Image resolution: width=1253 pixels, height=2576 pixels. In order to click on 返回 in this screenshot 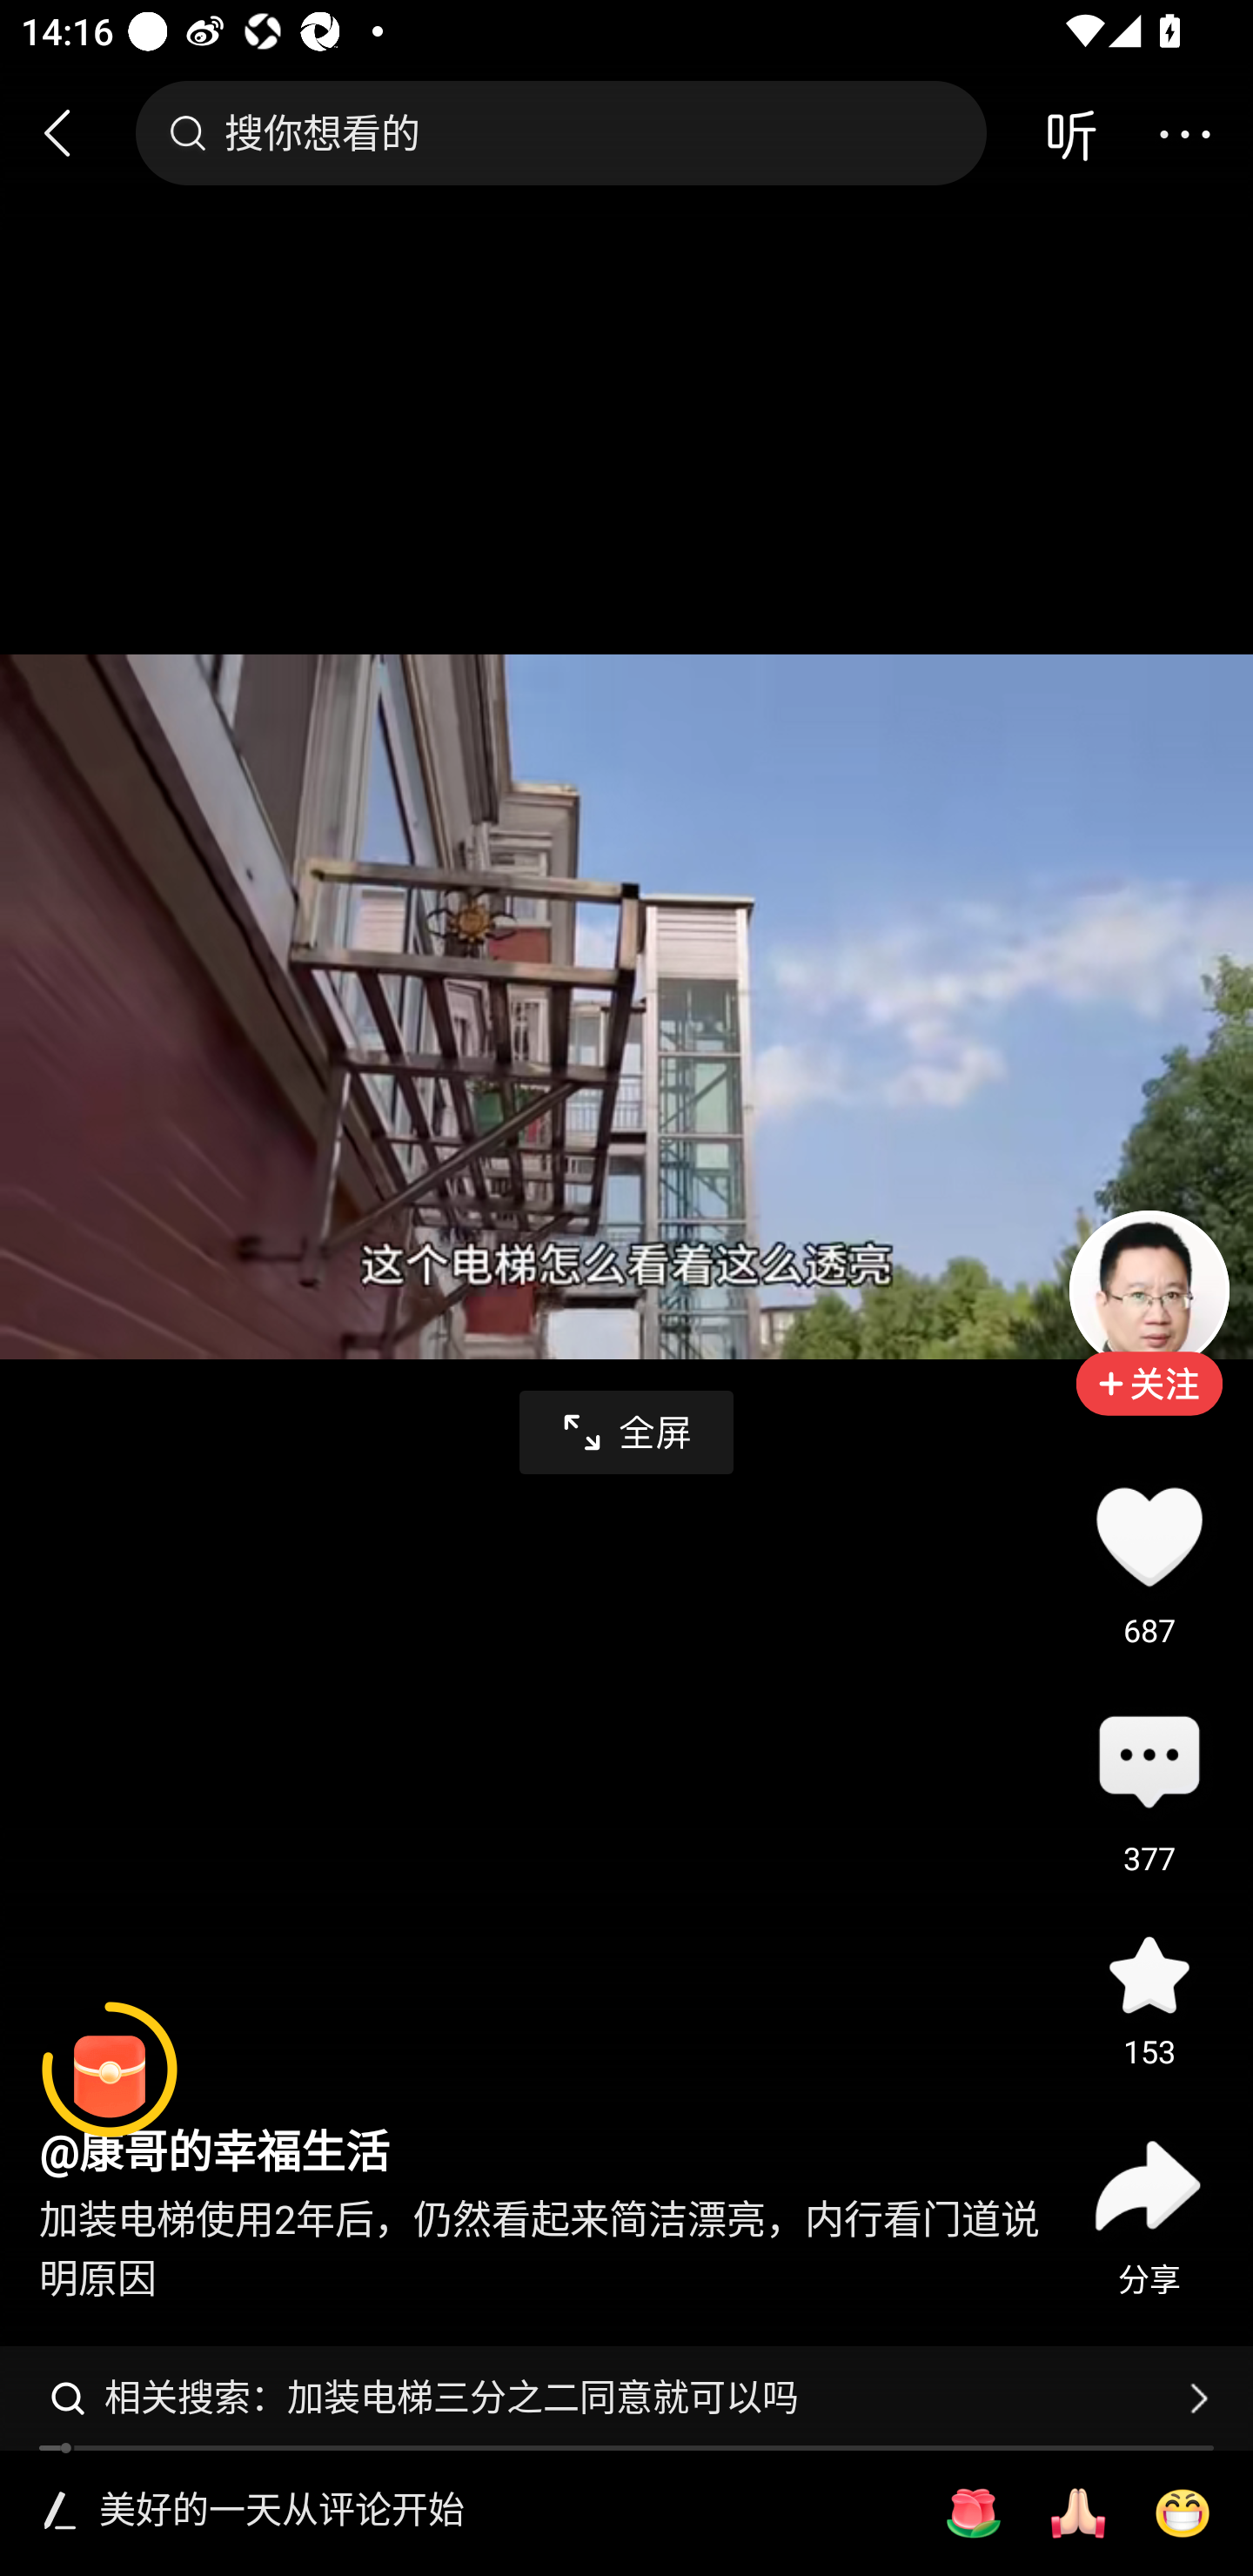, I will do `click(70, 132)`.